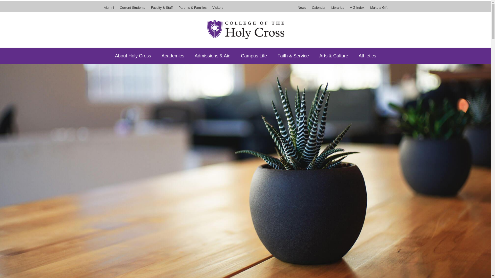  I want to click on Current Students, so click(133, 9).